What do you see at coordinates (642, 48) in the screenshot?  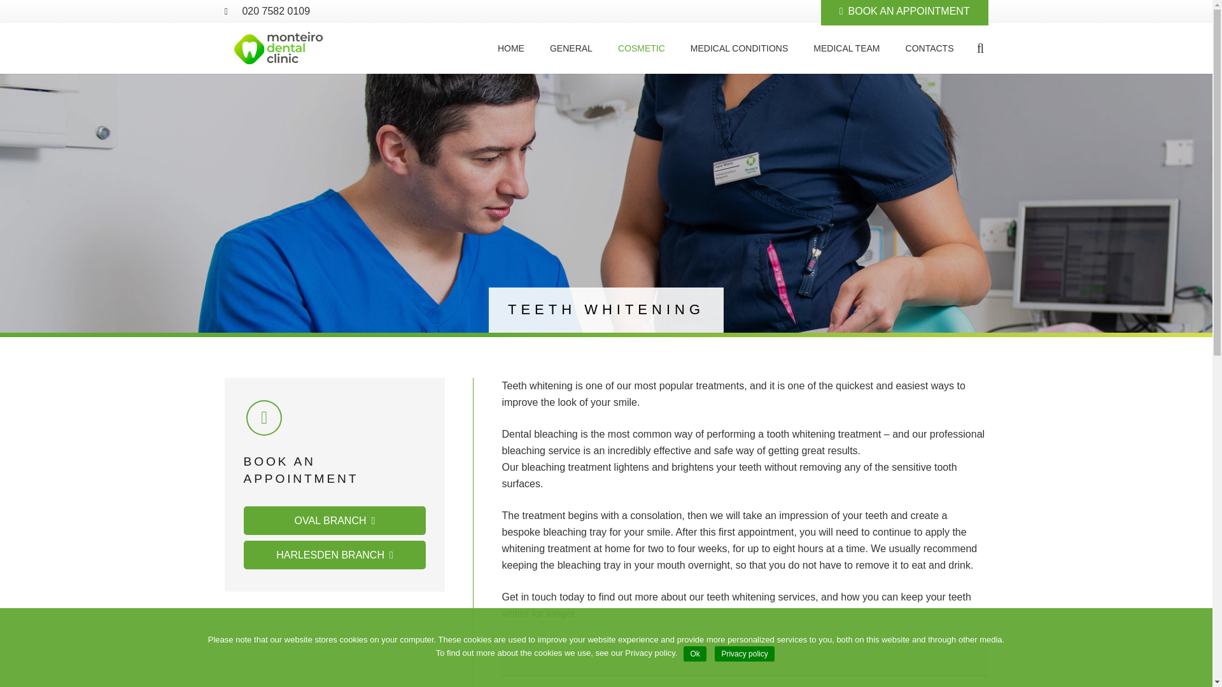 I see `COSMETIC` at bounding box center [642, 48].